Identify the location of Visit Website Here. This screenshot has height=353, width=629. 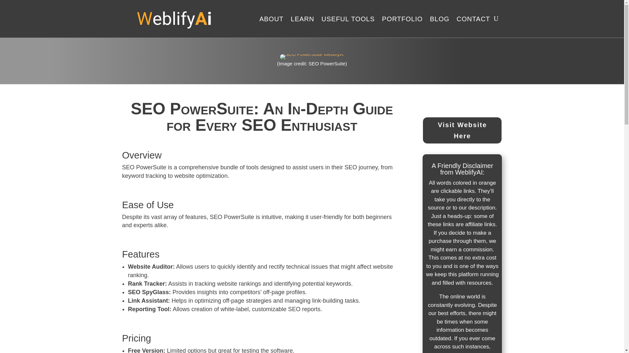
(462, 130).